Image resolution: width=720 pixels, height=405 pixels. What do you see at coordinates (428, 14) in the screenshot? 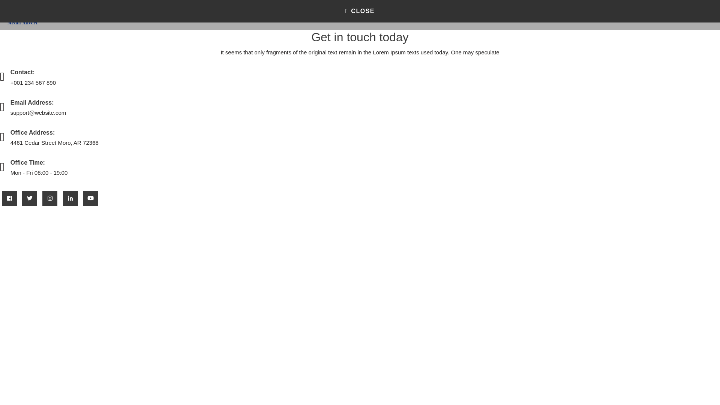
I see `HOME
(current)` at bounding box center [428, 14].